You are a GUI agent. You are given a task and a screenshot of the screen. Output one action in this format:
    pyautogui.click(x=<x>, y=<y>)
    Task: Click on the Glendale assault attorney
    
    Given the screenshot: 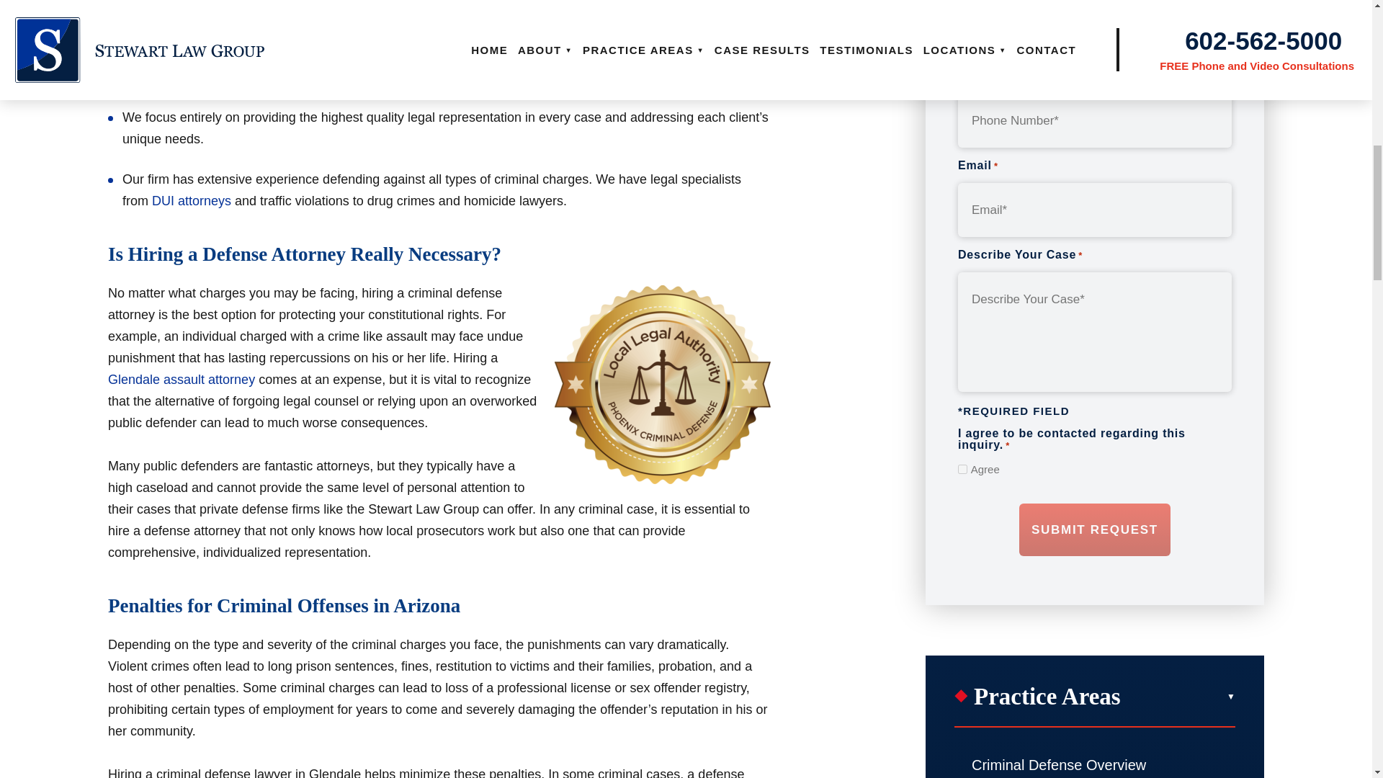 What is the action you would take?
    pyautogui.click(x=181, y=379)
    